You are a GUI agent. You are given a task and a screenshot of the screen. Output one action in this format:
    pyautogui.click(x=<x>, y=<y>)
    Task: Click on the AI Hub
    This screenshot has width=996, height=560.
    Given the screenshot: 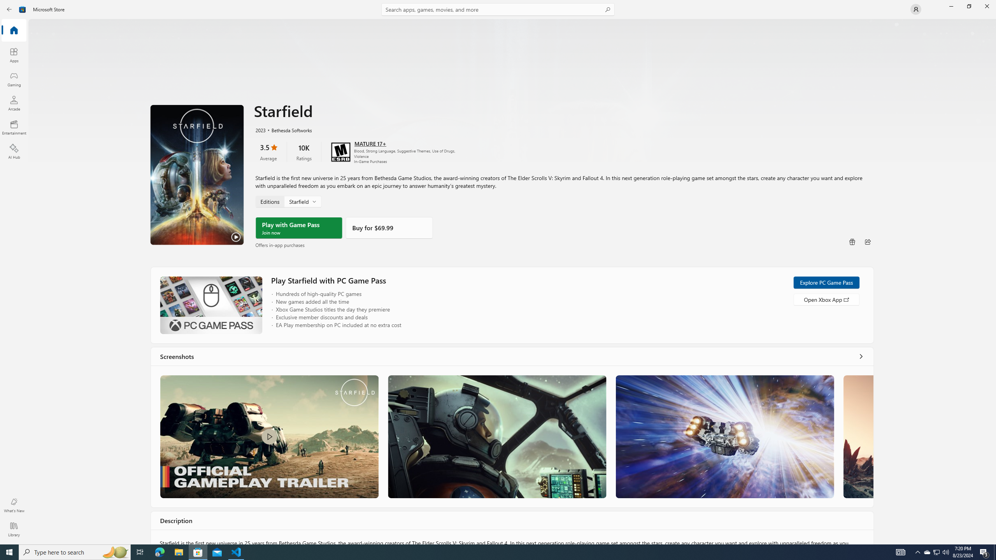 What is the action you would take?
    pyautogui.click(x=14, y=151)
    